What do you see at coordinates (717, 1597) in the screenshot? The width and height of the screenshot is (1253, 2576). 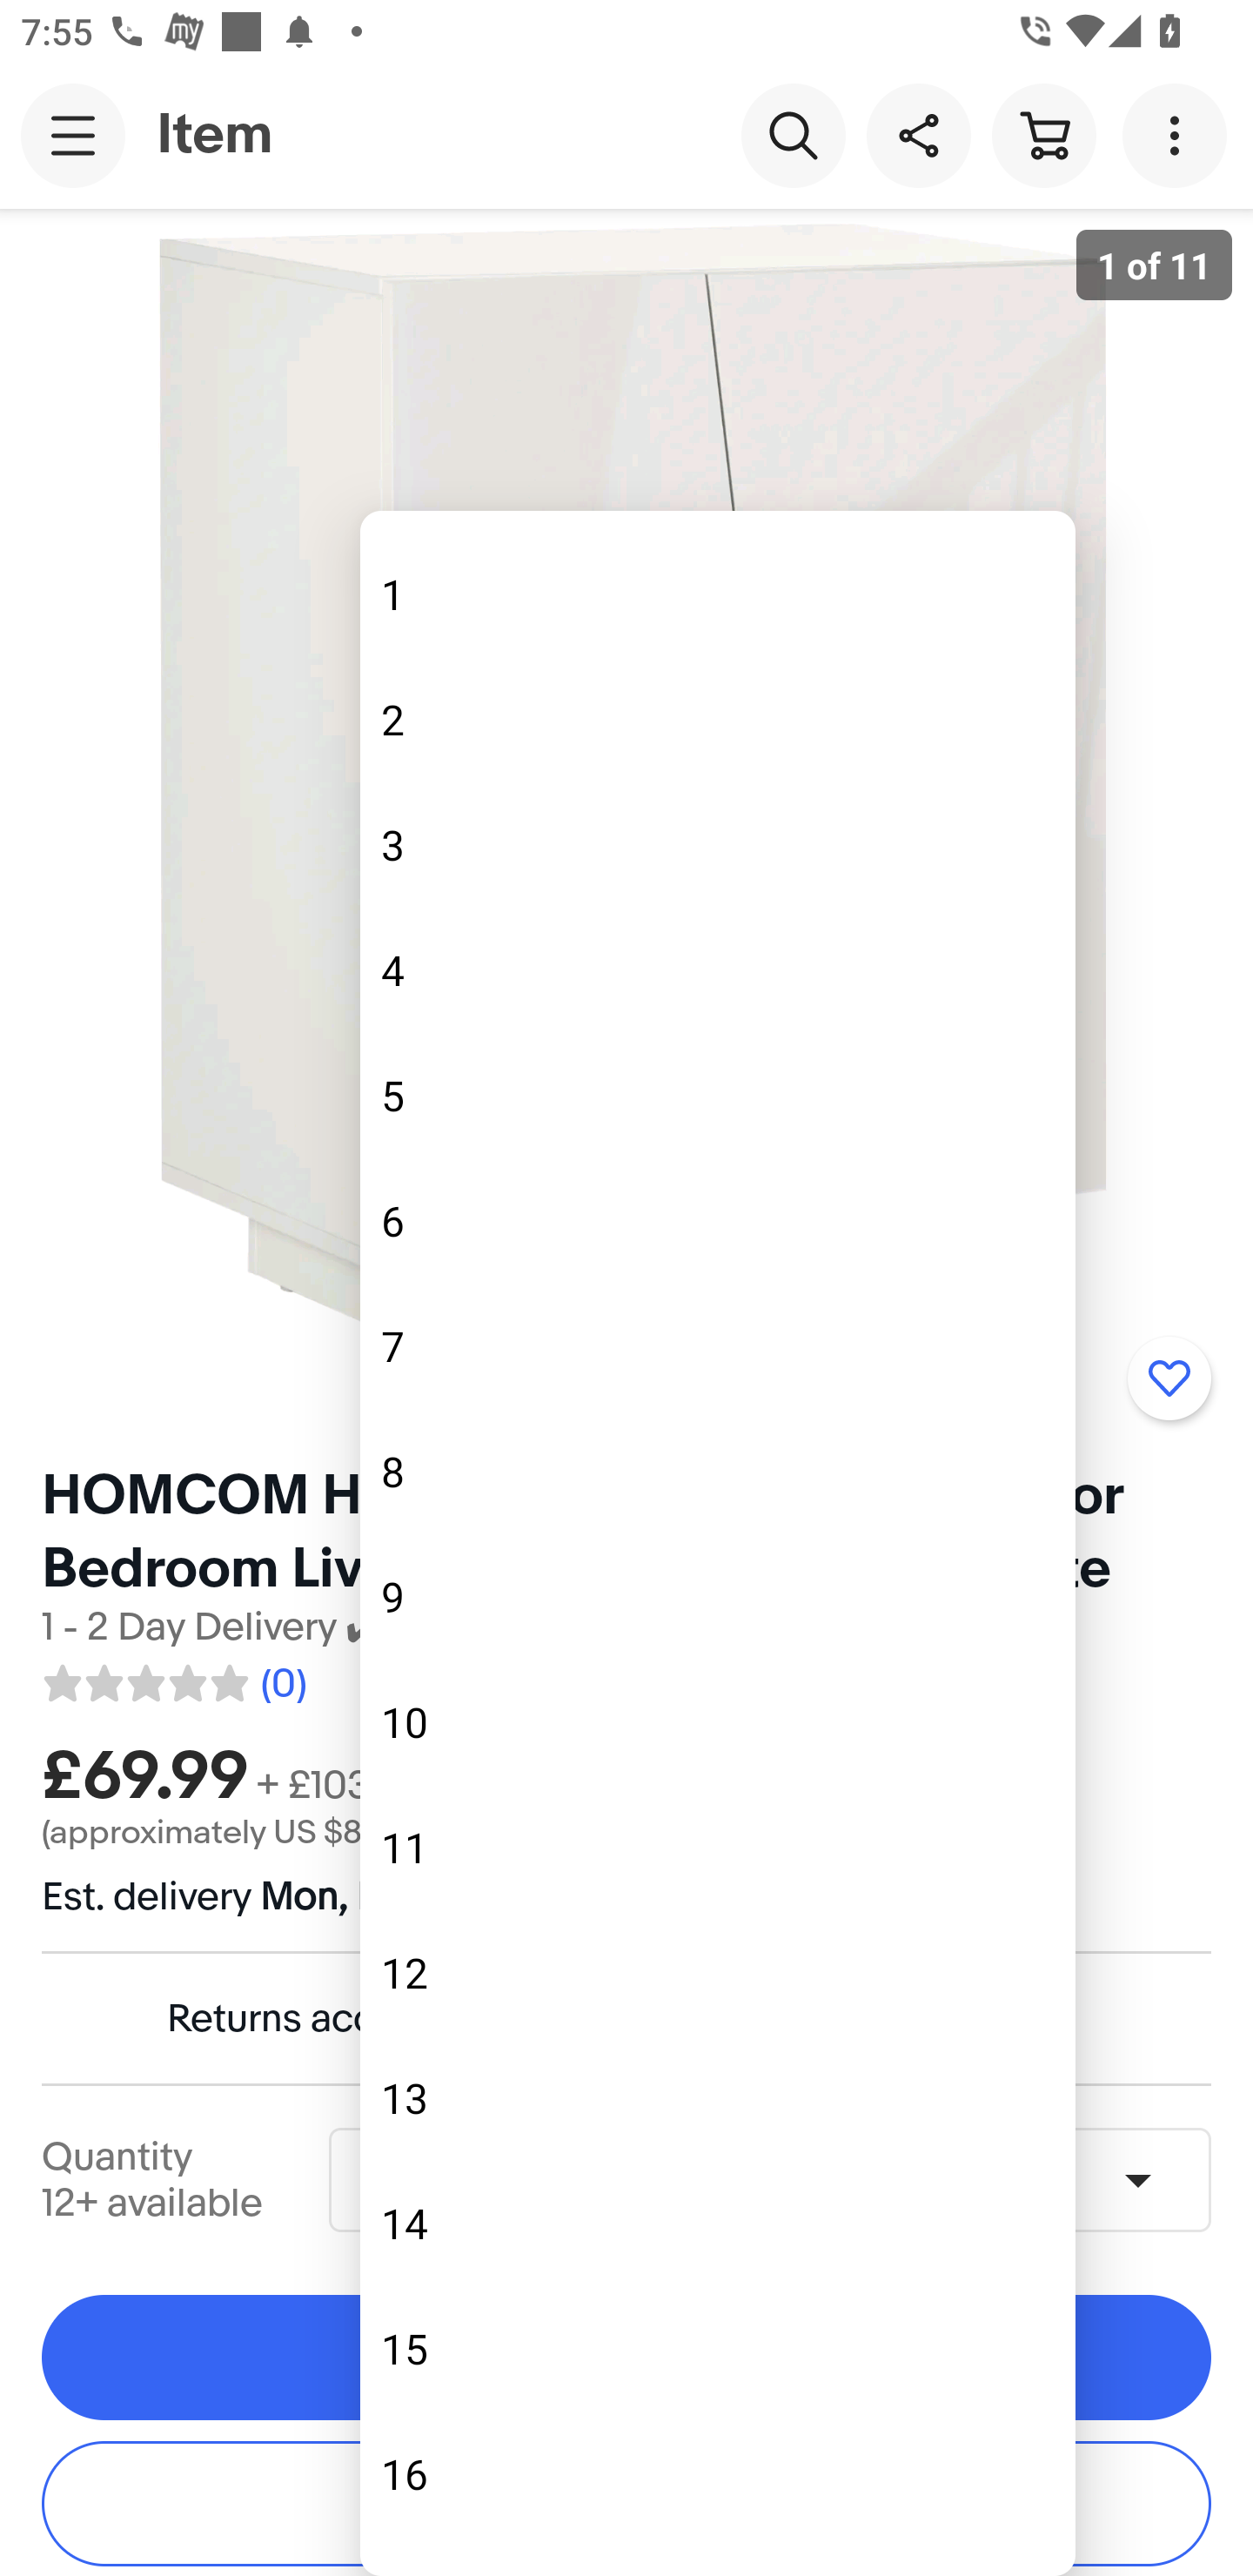 I see `9` at bounding box center [717, 1597].